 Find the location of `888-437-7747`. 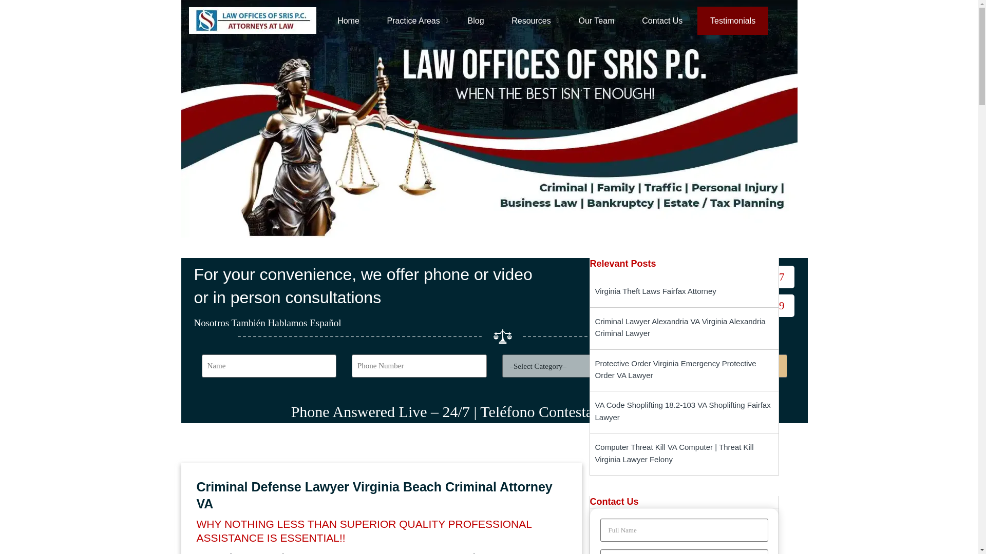

888-437-7747 is located at coordinates (741, 277).